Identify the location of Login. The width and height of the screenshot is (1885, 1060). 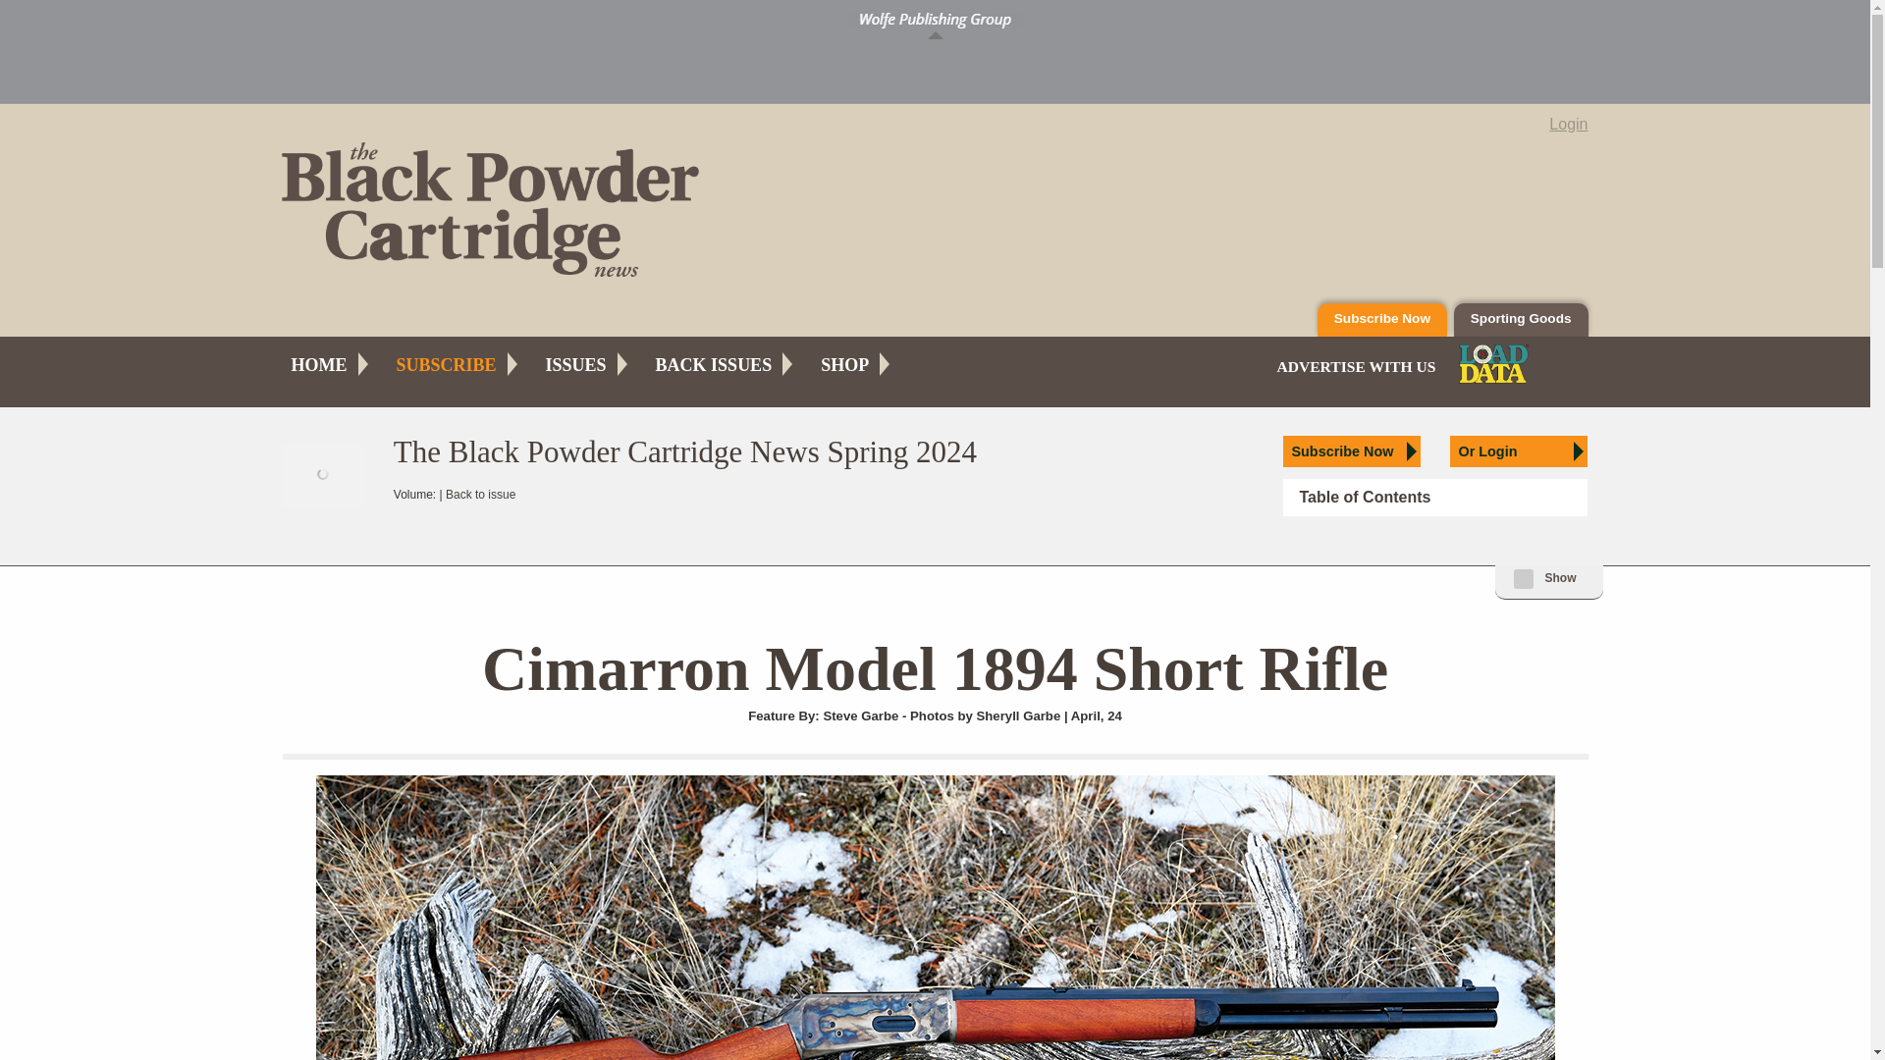
(1568, 124).